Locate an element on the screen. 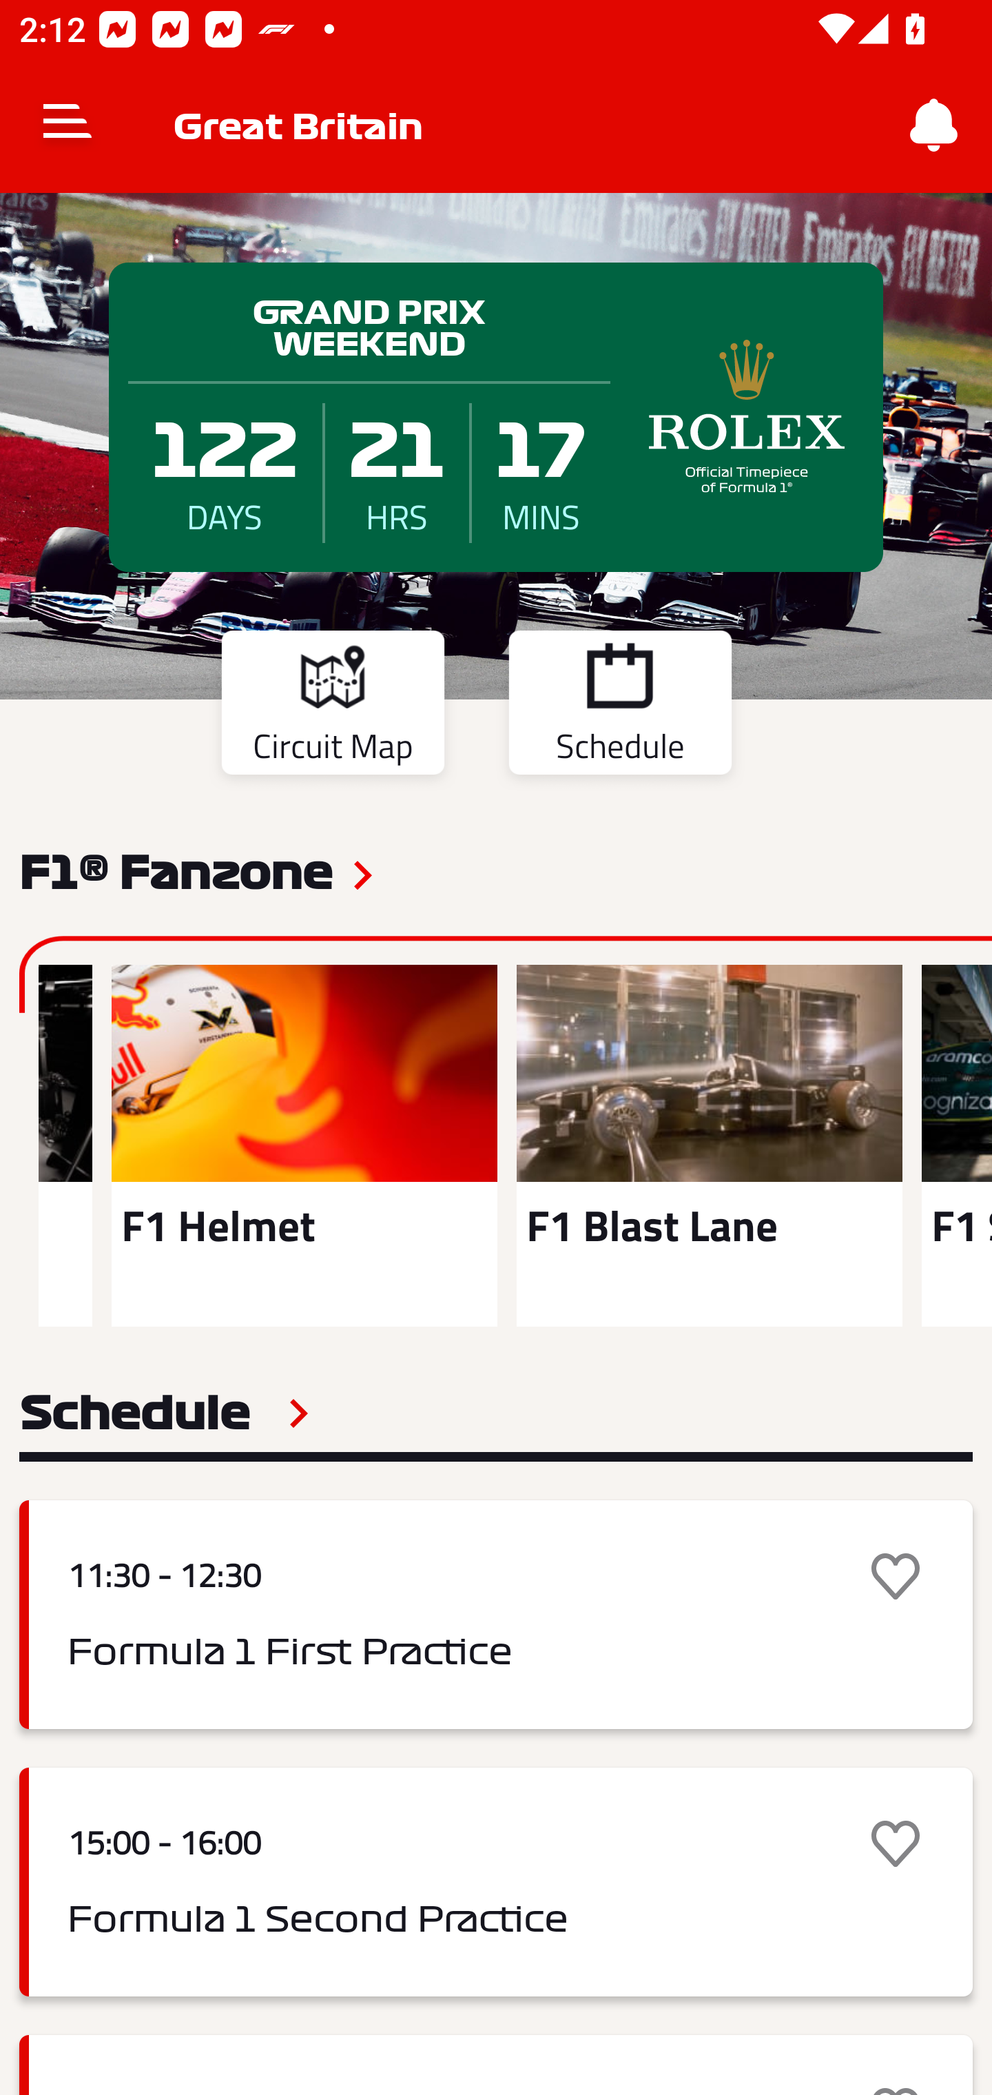 This screenshot has height=2095, width=992. F1 Helmet is located at coordinates (304, 1145).